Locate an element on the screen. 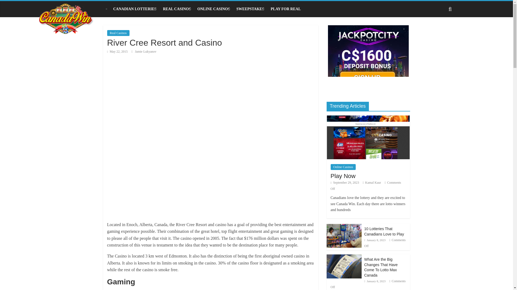  REAL CASINOS is located at coordinates (177, 9).